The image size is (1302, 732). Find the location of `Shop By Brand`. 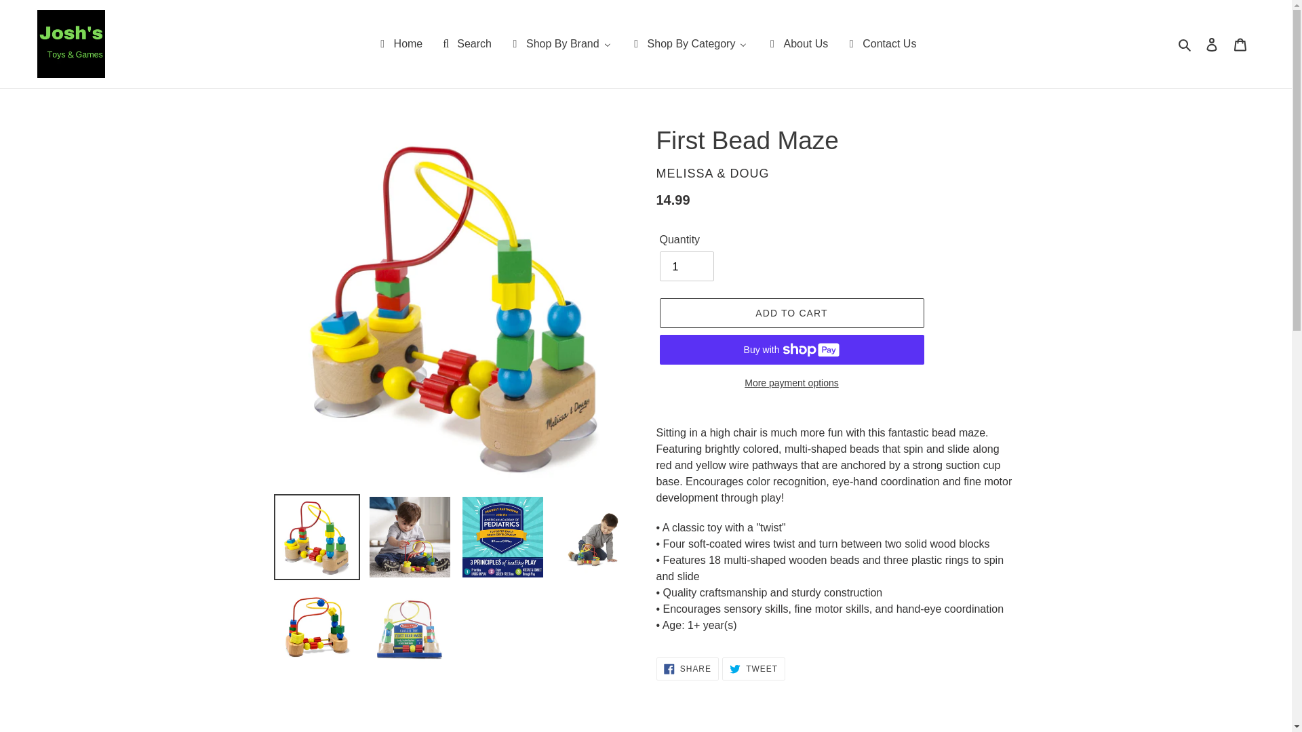

Shop By Brand is located at coordinates (560, 44).